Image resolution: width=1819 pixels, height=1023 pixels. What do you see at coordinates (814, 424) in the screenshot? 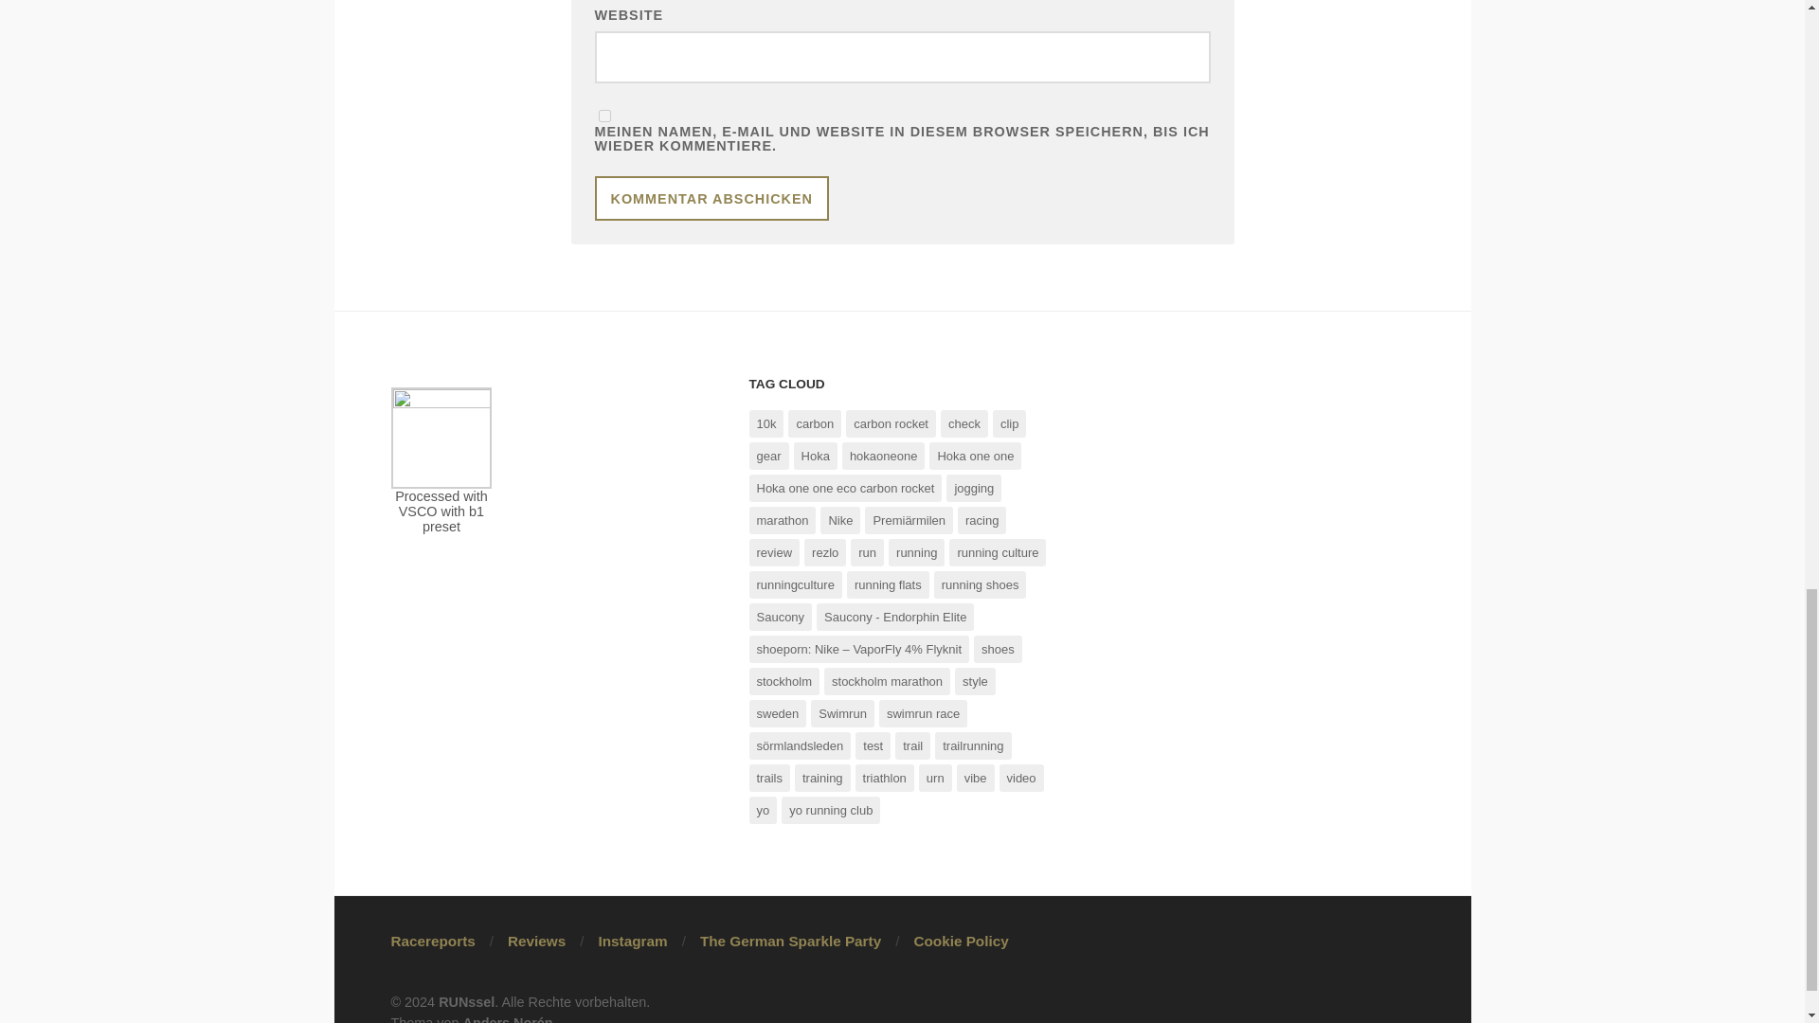
I see `carbon` at bounding box center [814, 424].